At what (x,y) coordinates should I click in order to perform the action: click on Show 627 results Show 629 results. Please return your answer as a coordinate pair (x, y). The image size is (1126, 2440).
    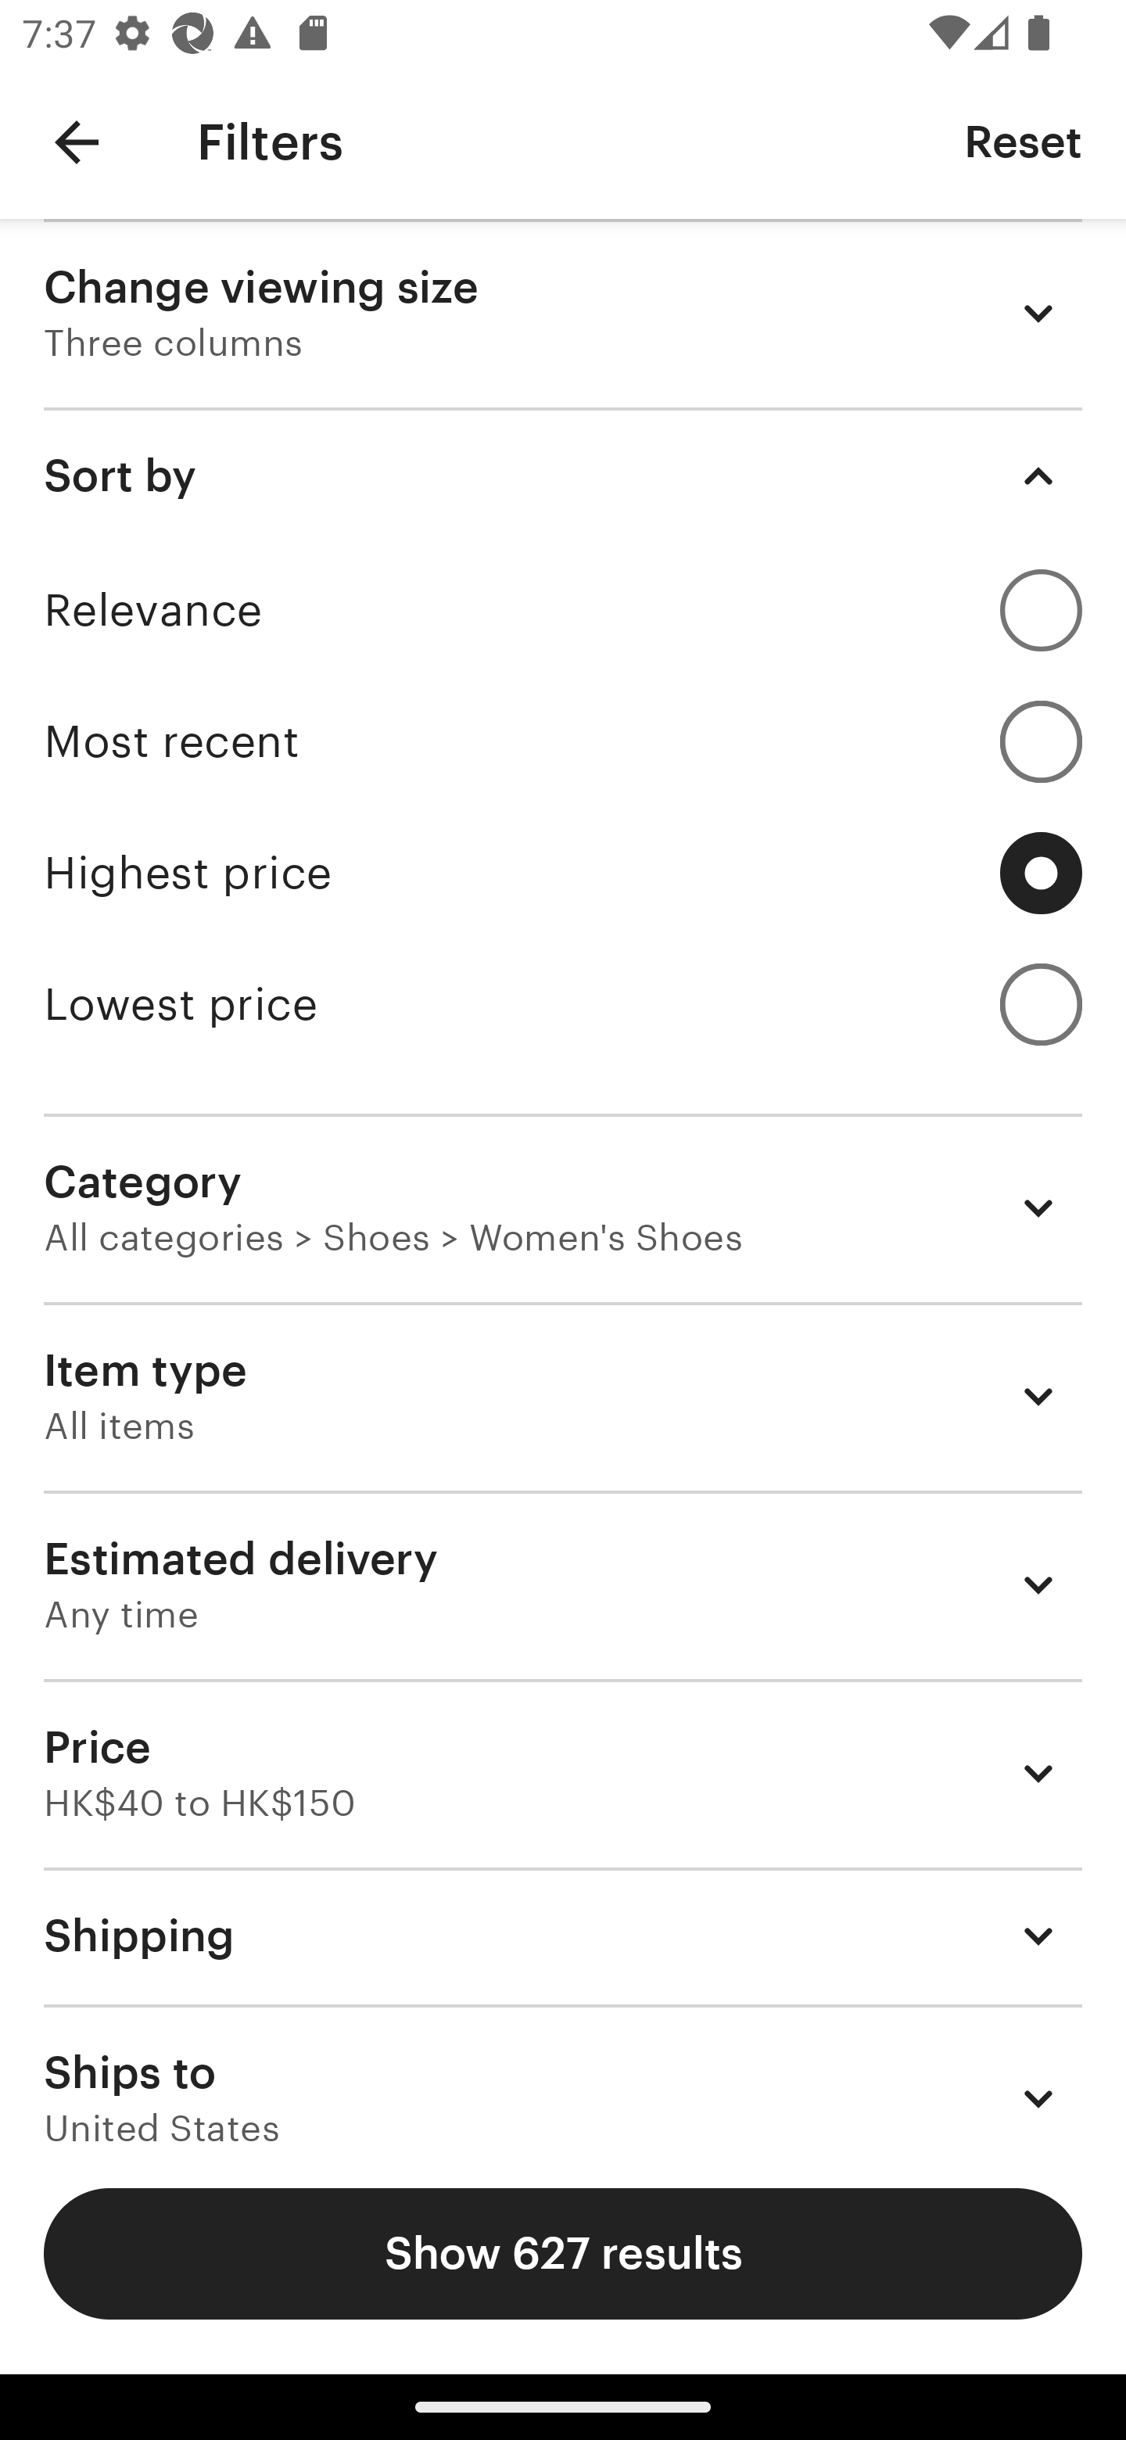
    Looking at the image, I should click on (563, 2254).